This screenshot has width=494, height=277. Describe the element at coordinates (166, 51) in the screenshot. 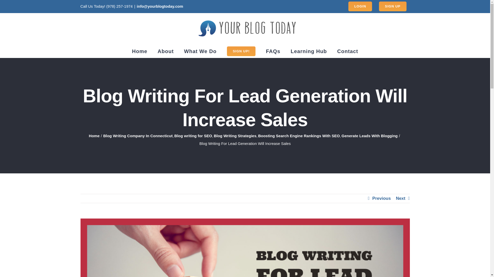

I see `About` at that location.